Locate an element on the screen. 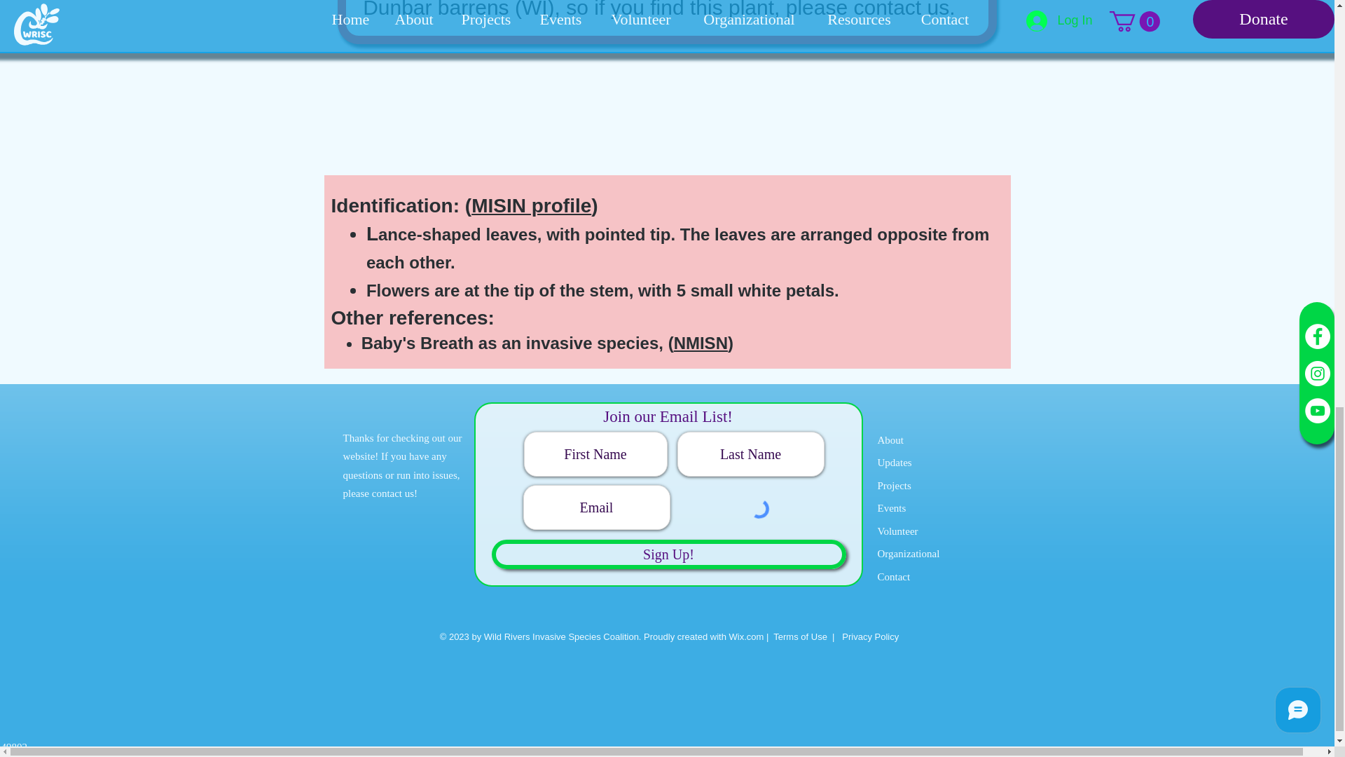 This screenshot has width=1345, height=757. Volunteer is located at coordinates (897, 531).